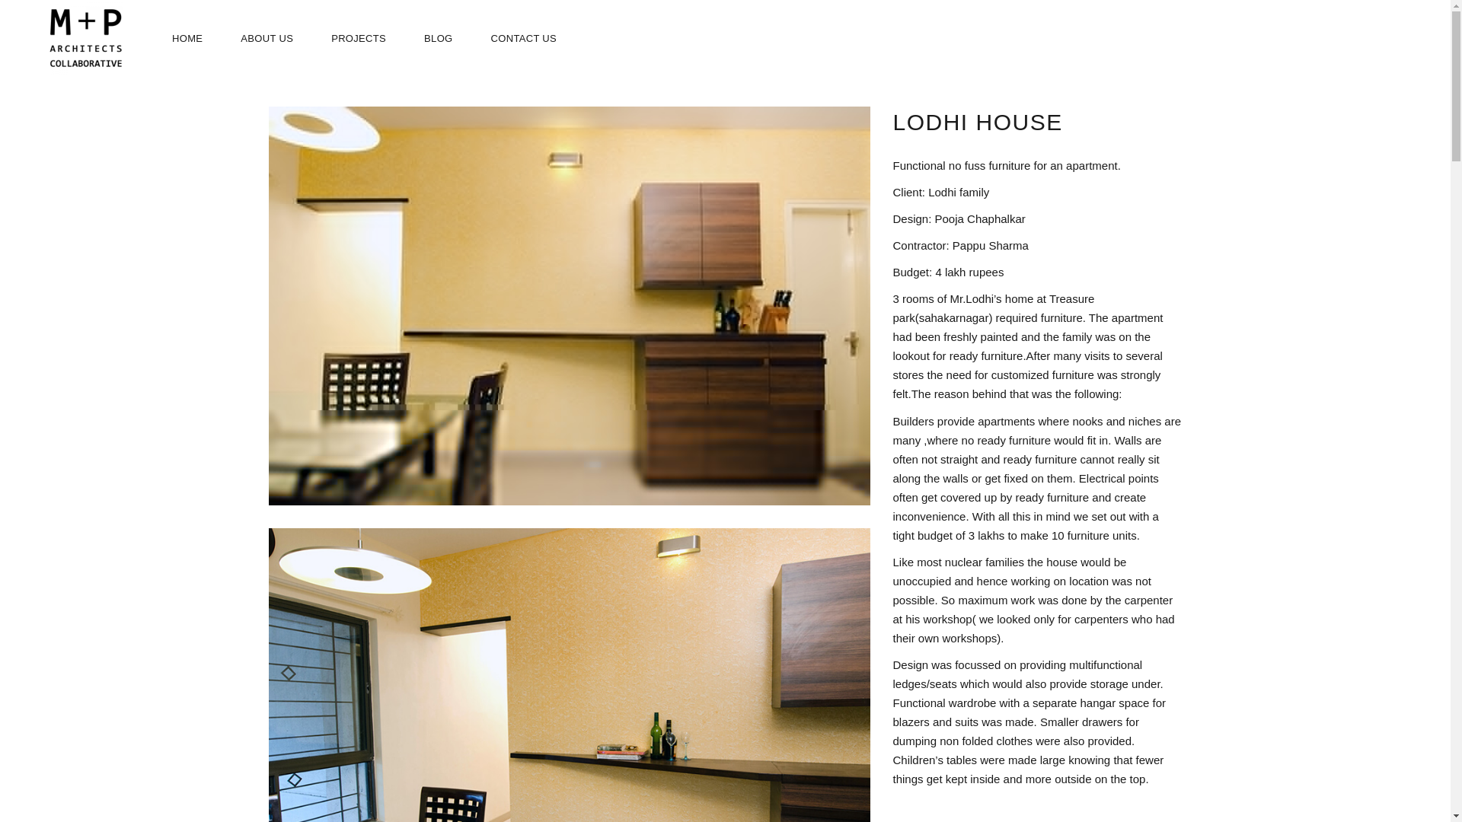 The height and width of the screenshot is (822, 1462). Describe the element at coordinates (358, 38) in the screenshot. I see `PROJECTS` at that location.